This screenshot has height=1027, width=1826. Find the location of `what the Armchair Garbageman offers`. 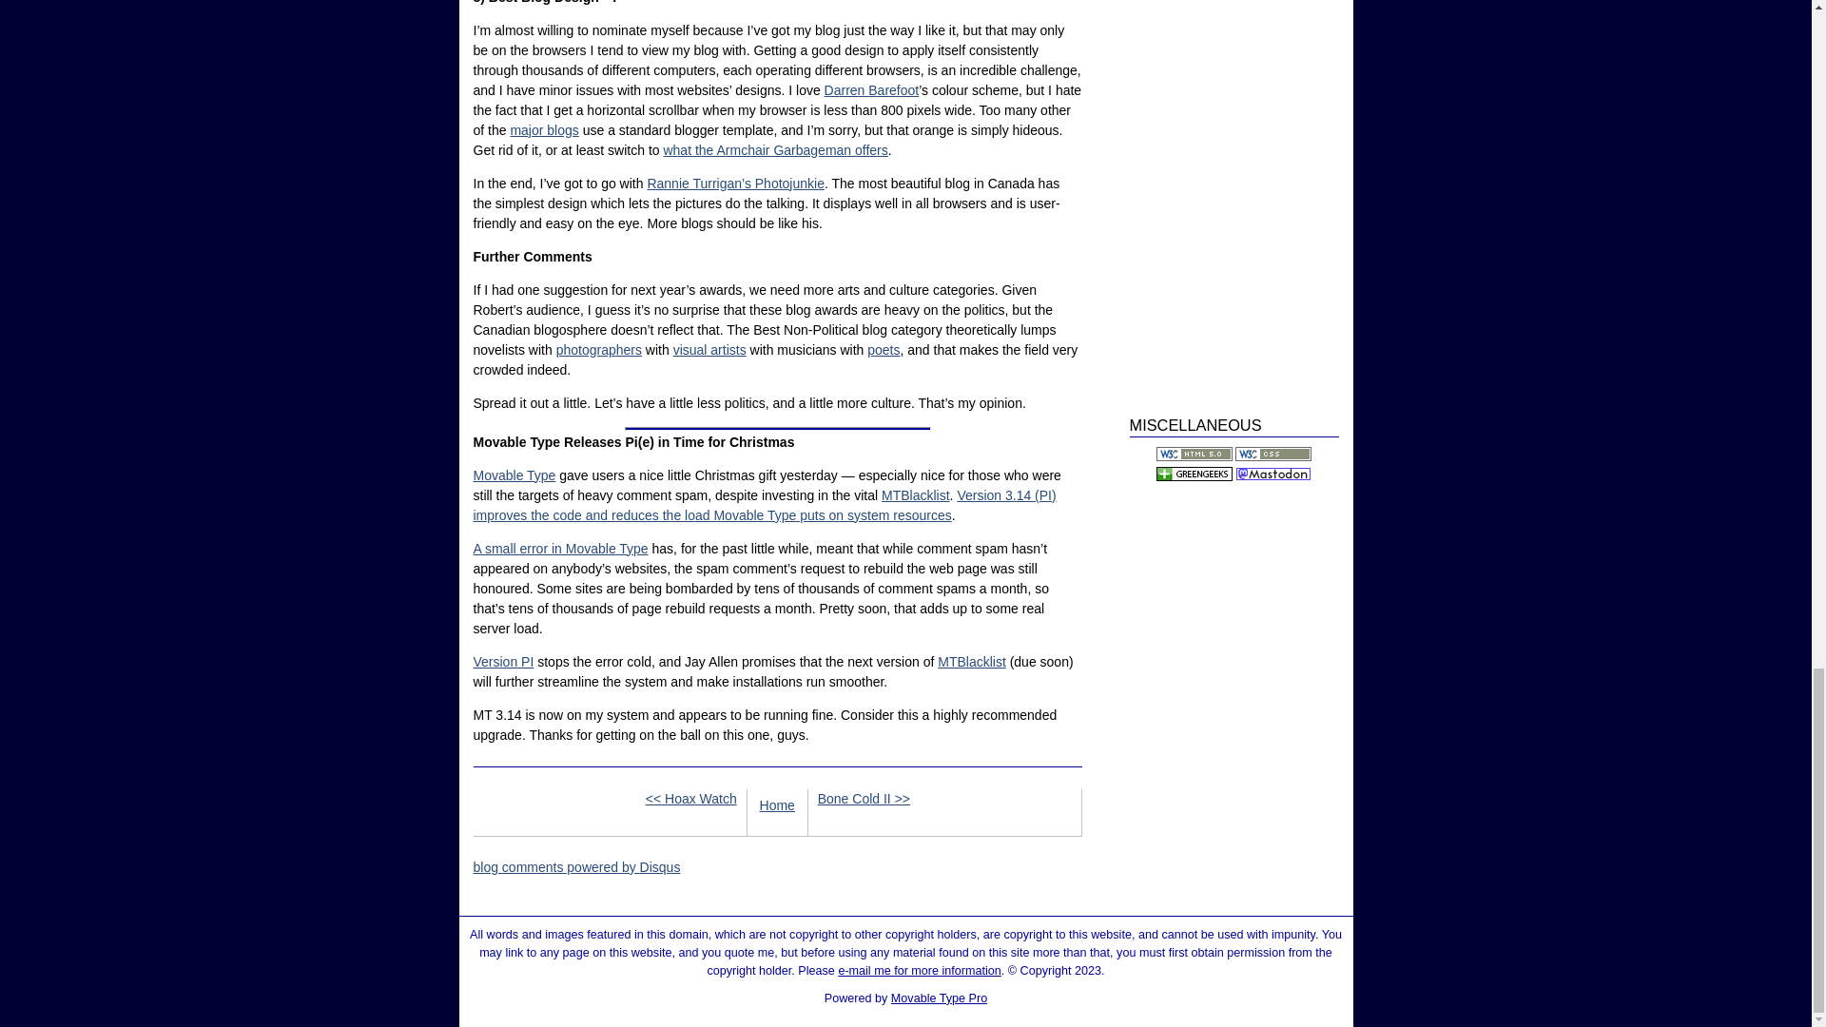

what the Armchair Garbageman offers is located at coordinates (774, 150).